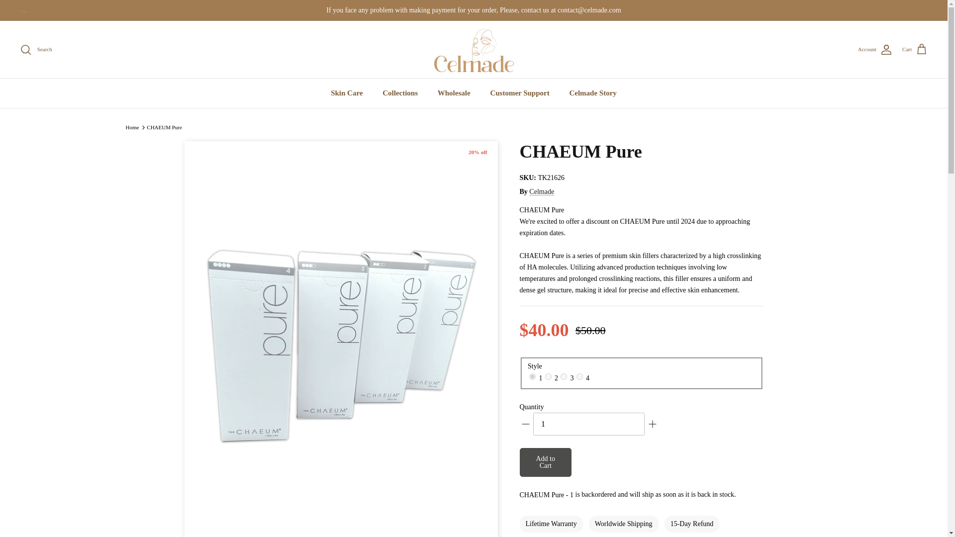  What do you see at coordinates (915, 50) in the screenshot?
I see `Cart` at bounding box center [915, 50].